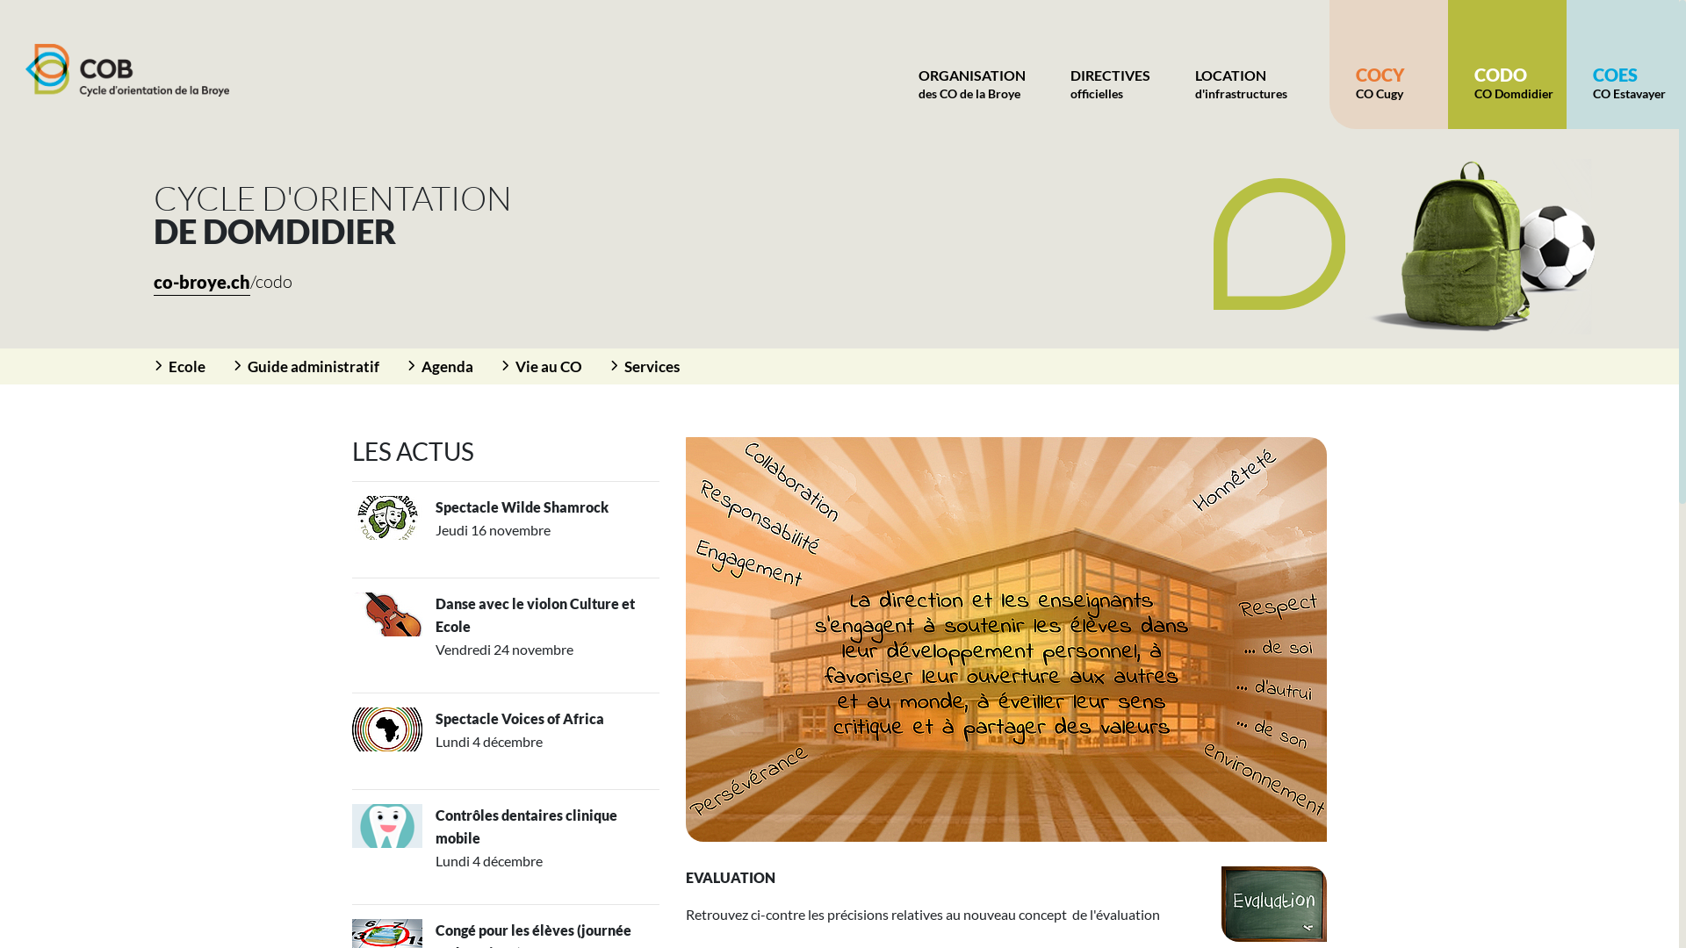 The width and height of the screenshot is (1686, 948). What do you see at coordinates (202, 283) in the screenshot?
I see `co-broye.ch` at bounding box center [202, 283].